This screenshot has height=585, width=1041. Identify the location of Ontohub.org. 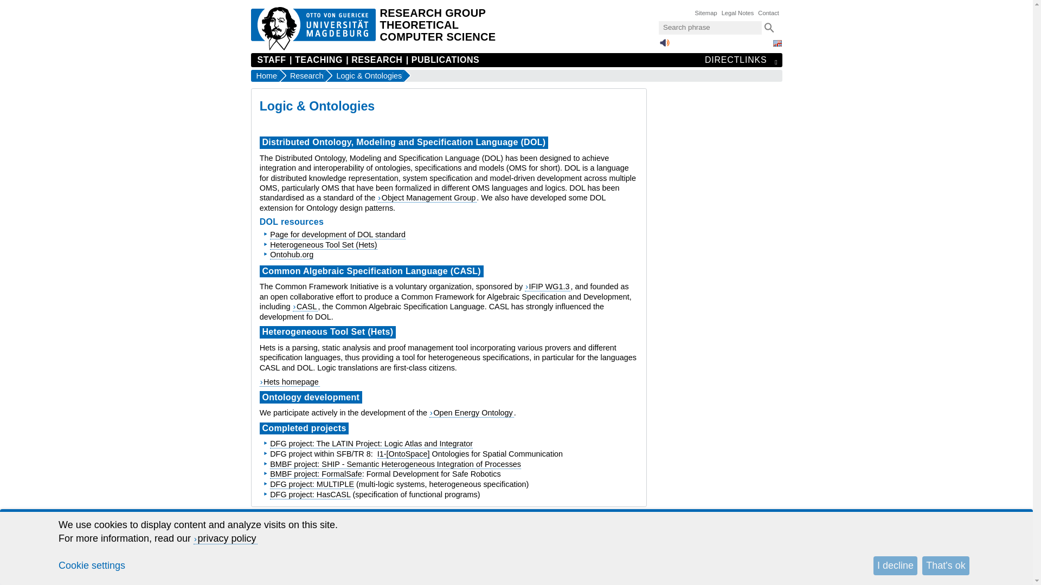
(291, 255).